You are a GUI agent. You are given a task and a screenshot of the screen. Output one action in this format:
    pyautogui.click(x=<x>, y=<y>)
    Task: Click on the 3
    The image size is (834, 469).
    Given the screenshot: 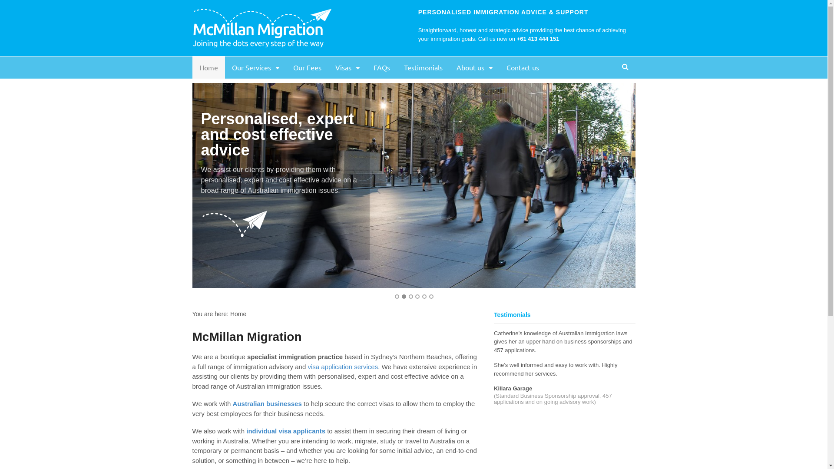 What is the action you would take?
    pyautogui.click(x=411, y=297)
    